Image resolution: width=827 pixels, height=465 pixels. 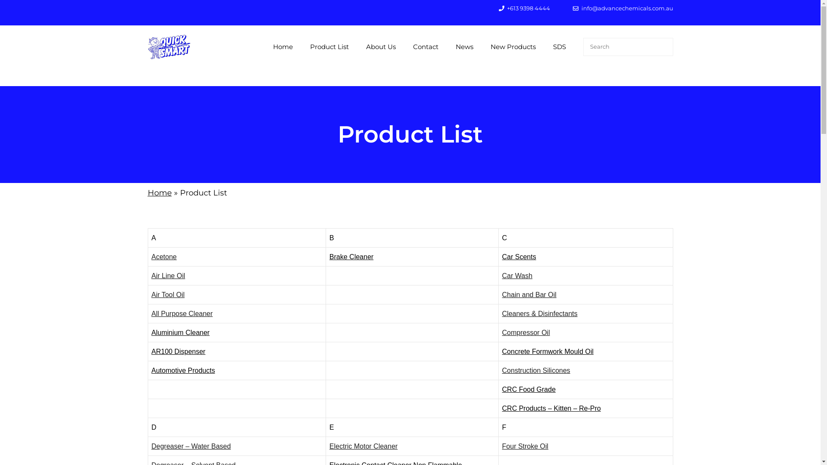 What do you see at coordinates (560, 47) in the screenshot?
I see `SDS` at bounding box center [560, 47].